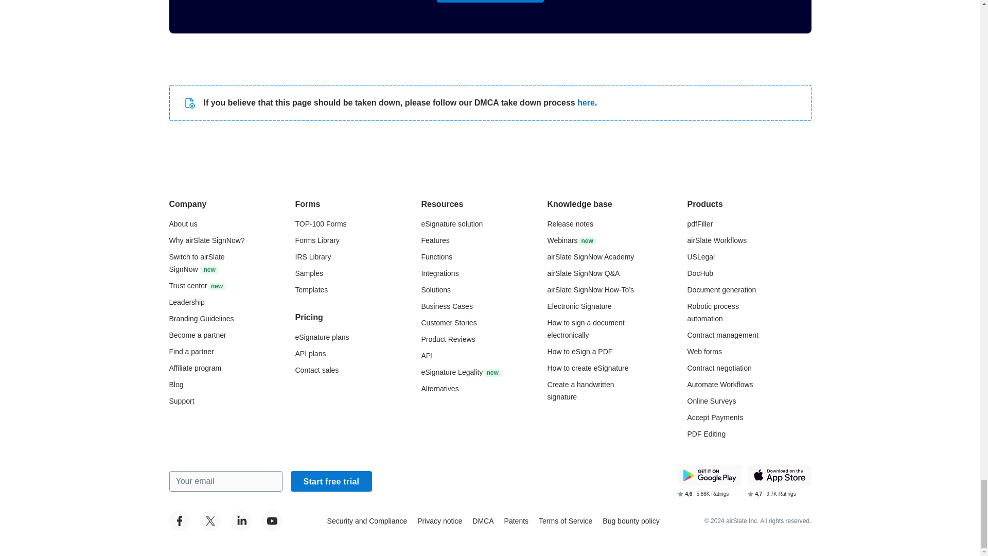 This screenshot has width=988, height=556. Describe the element at coordinates (317, 240) in the screenshot. I see `Go to the  airSlate signNow  forms library page` at that location.